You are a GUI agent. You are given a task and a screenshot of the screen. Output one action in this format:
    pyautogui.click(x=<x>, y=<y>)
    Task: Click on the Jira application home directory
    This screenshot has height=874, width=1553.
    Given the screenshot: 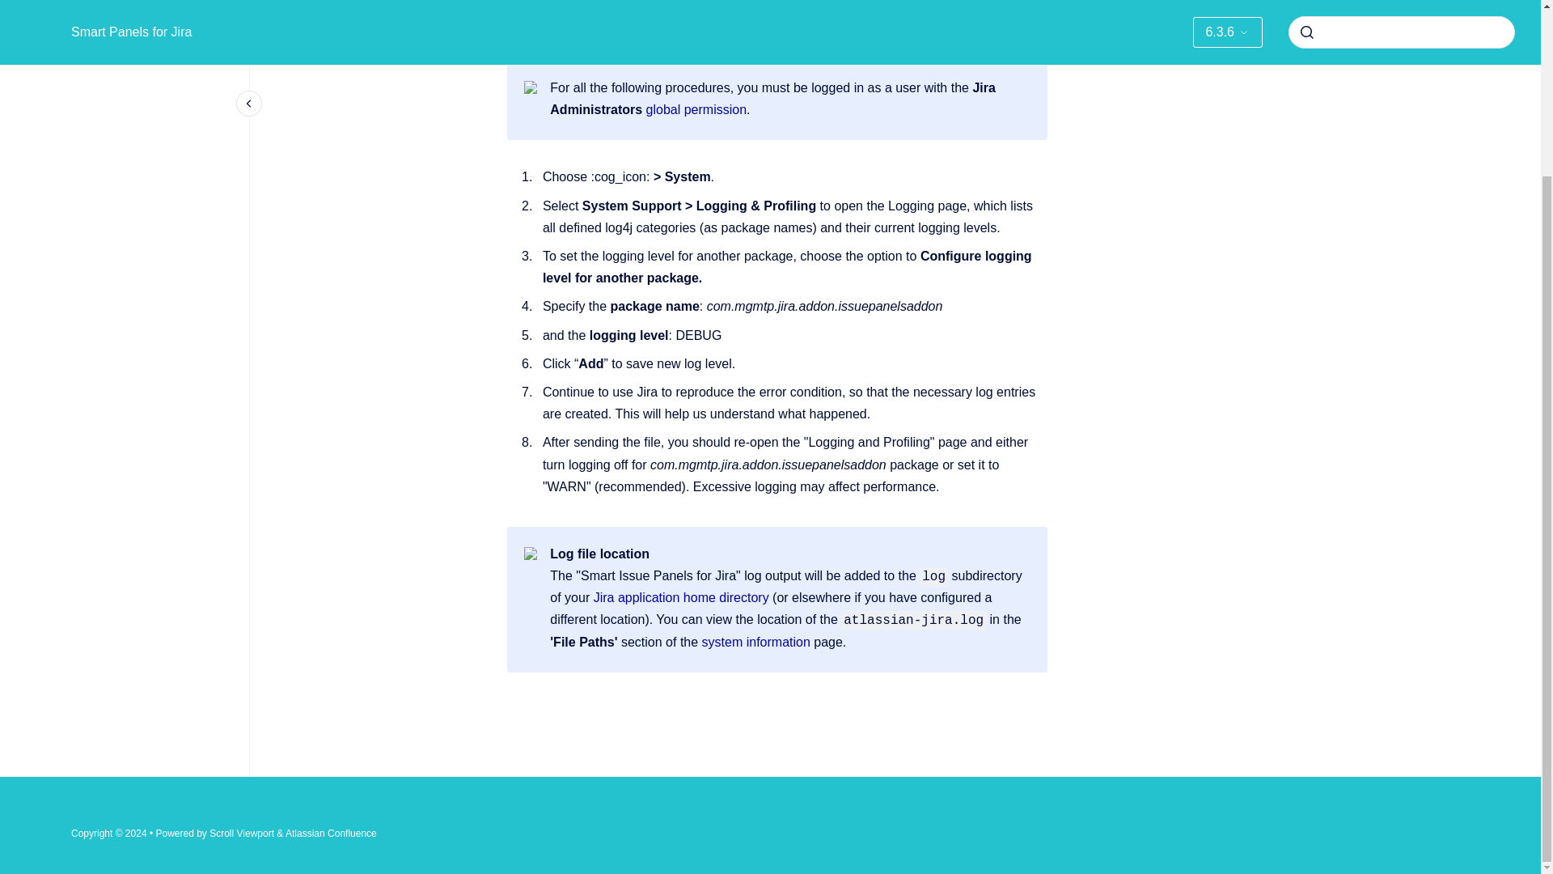 What is the action you would take?
    pyautogui.click(x=681, y=597)
    